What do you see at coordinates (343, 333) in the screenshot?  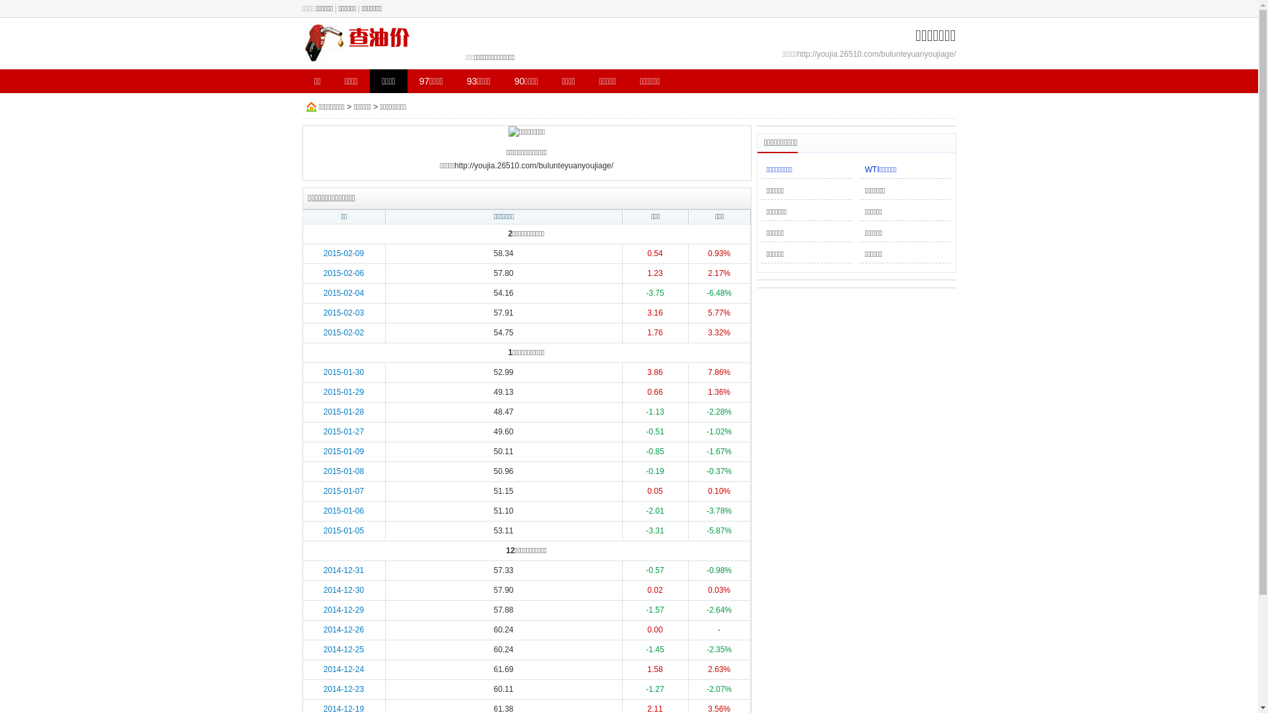 I see `2015-02-02` at bounding box center [343, 333].